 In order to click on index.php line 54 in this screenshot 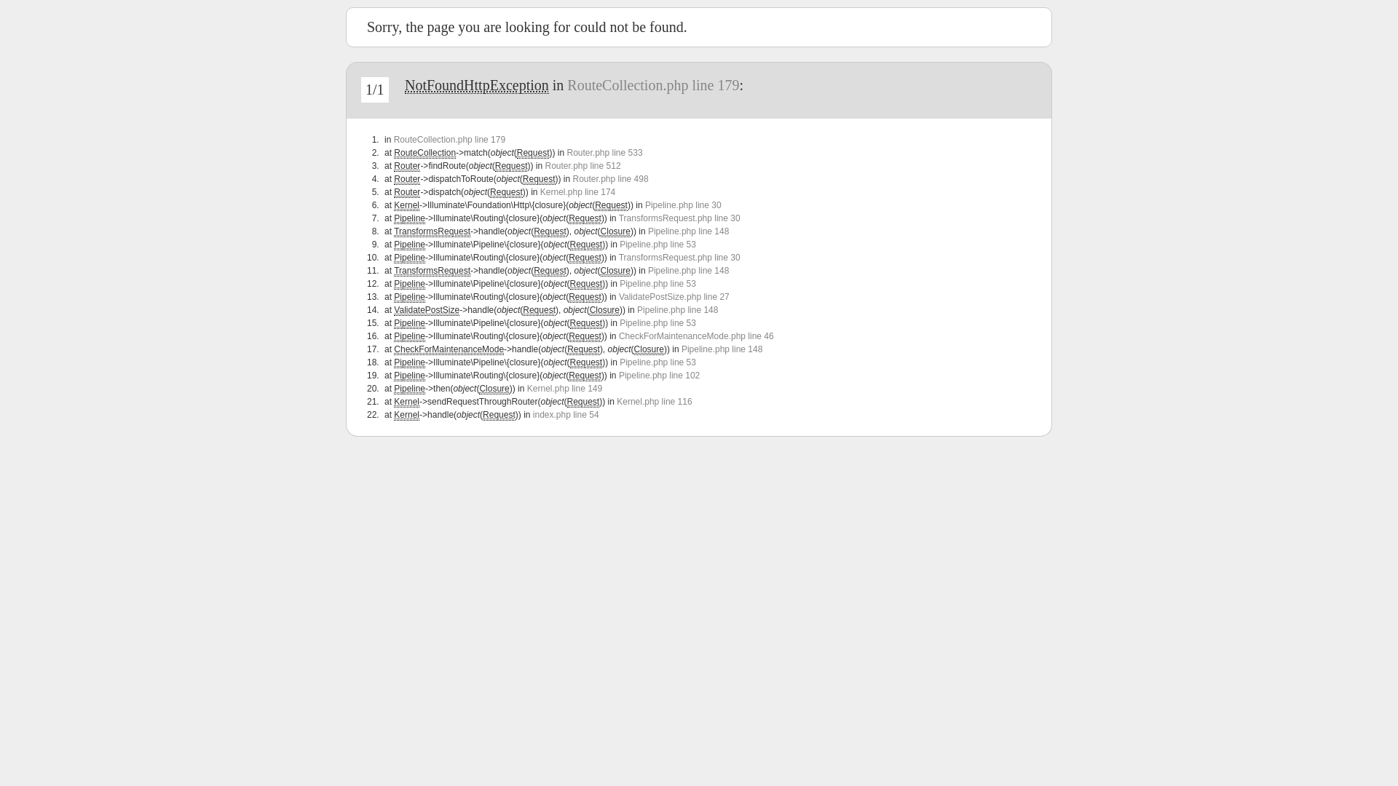, I will do `click(566, 415)`.